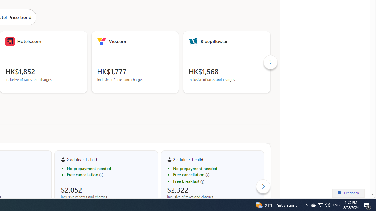 This screenshot has height=211, width=376. What do you see at coordinates (193, 41) in the screenshot?
I see `Vendor Logo` at bounding box center [193, 41].